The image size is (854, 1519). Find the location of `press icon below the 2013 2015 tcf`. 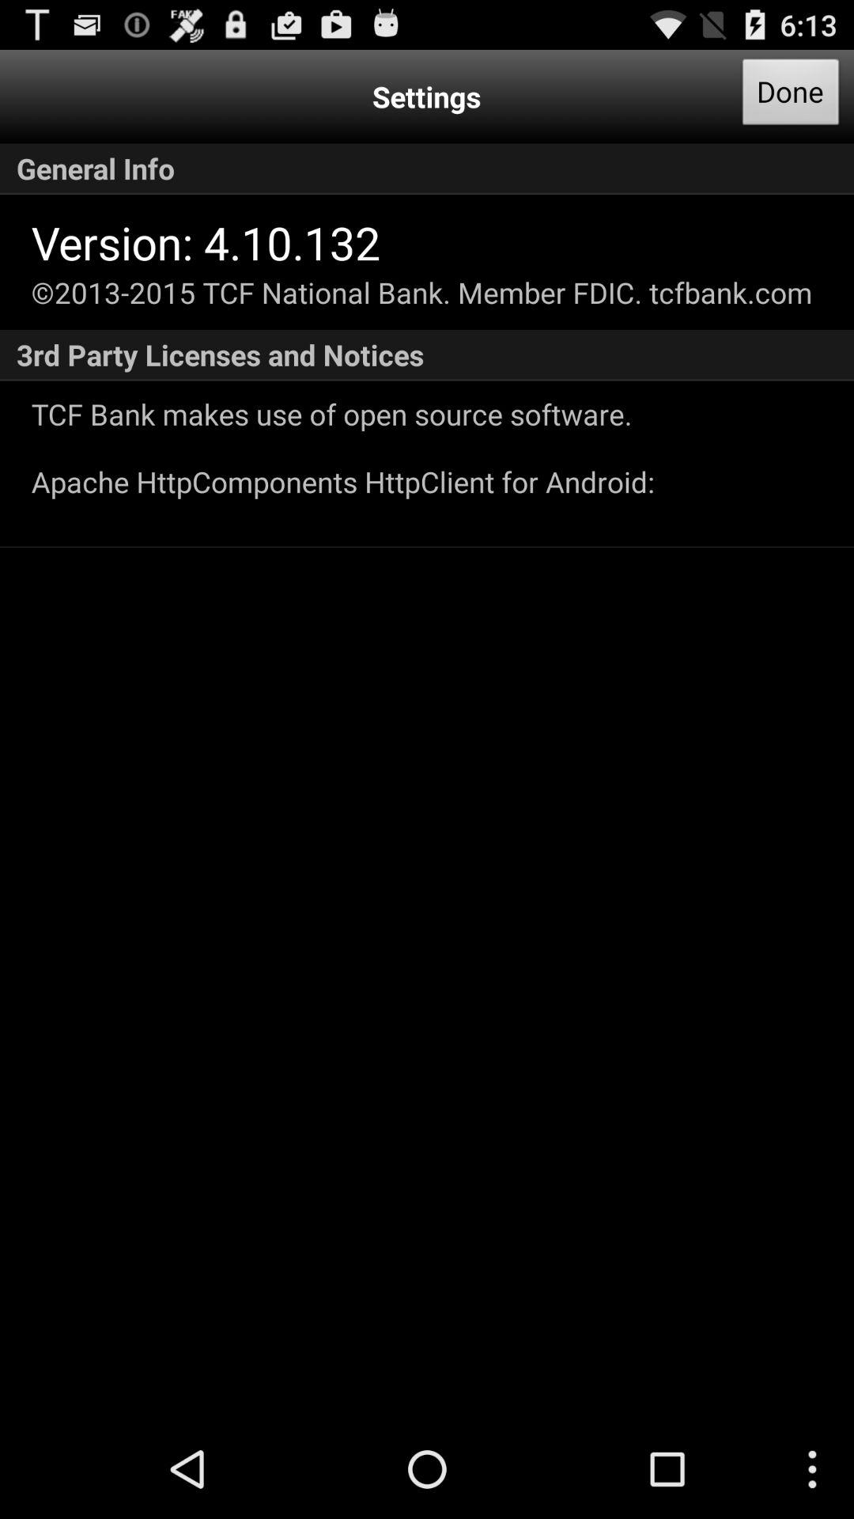

press icon below the 2013 2015 tcf is located at coordinates (427, 354).